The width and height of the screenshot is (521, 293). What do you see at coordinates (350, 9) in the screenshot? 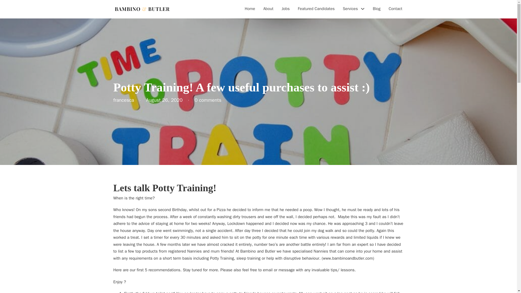
I see `Services` at bounding box center [350, 9].